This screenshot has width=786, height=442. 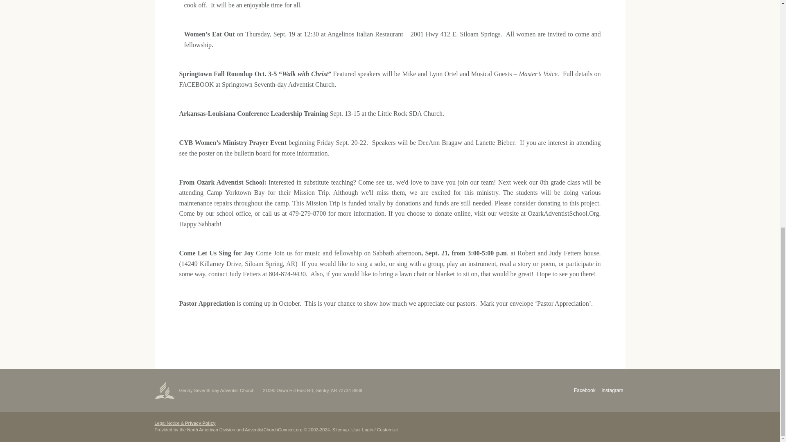 I want to click on Instagram, so click(x=612, y=390).